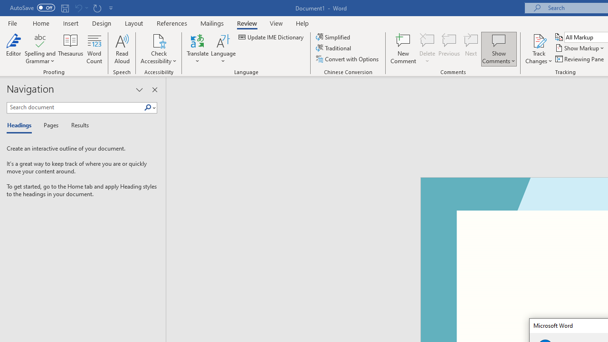 This screenshot has height=342, width=608. What do you see at coordinates (449, 48) in the screenshot?
I see `Previous` at bounding box center [449, 48].